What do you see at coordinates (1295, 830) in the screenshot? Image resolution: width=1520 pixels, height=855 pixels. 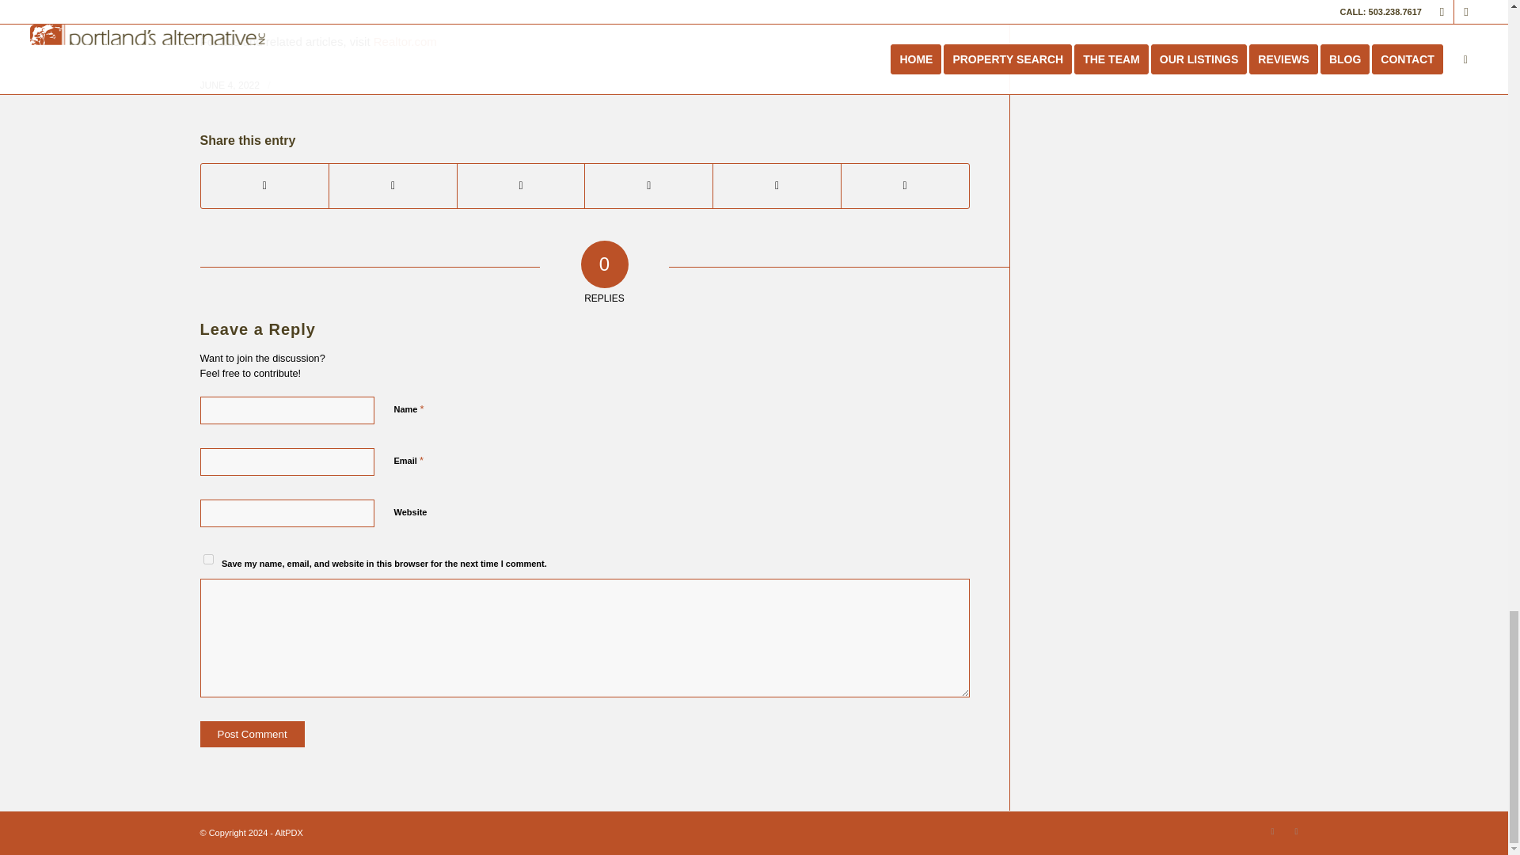 I see `Facebook` at bounding box center [1295, 830].